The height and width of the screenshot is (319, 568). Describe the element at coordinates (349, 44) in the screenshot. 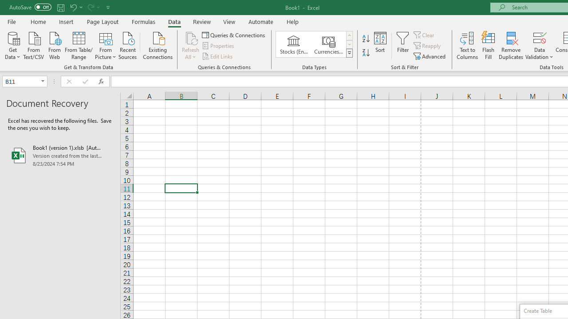

I see `Row Down` at that location.